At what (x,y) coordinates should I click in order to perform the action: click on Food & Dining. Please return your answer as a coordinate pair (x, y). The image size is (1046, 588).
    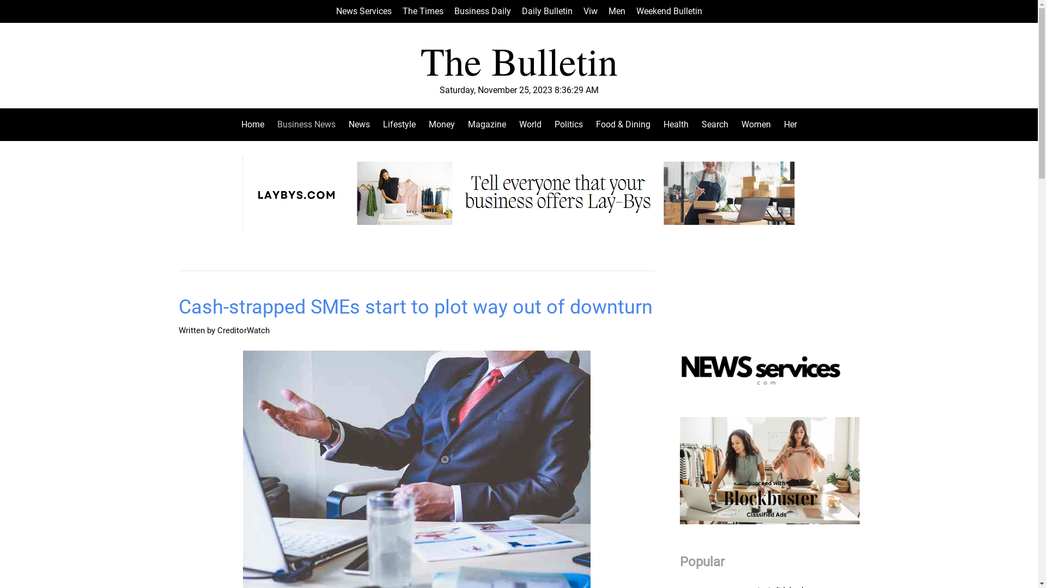
    Looking at the image, I should click on (623, 125).